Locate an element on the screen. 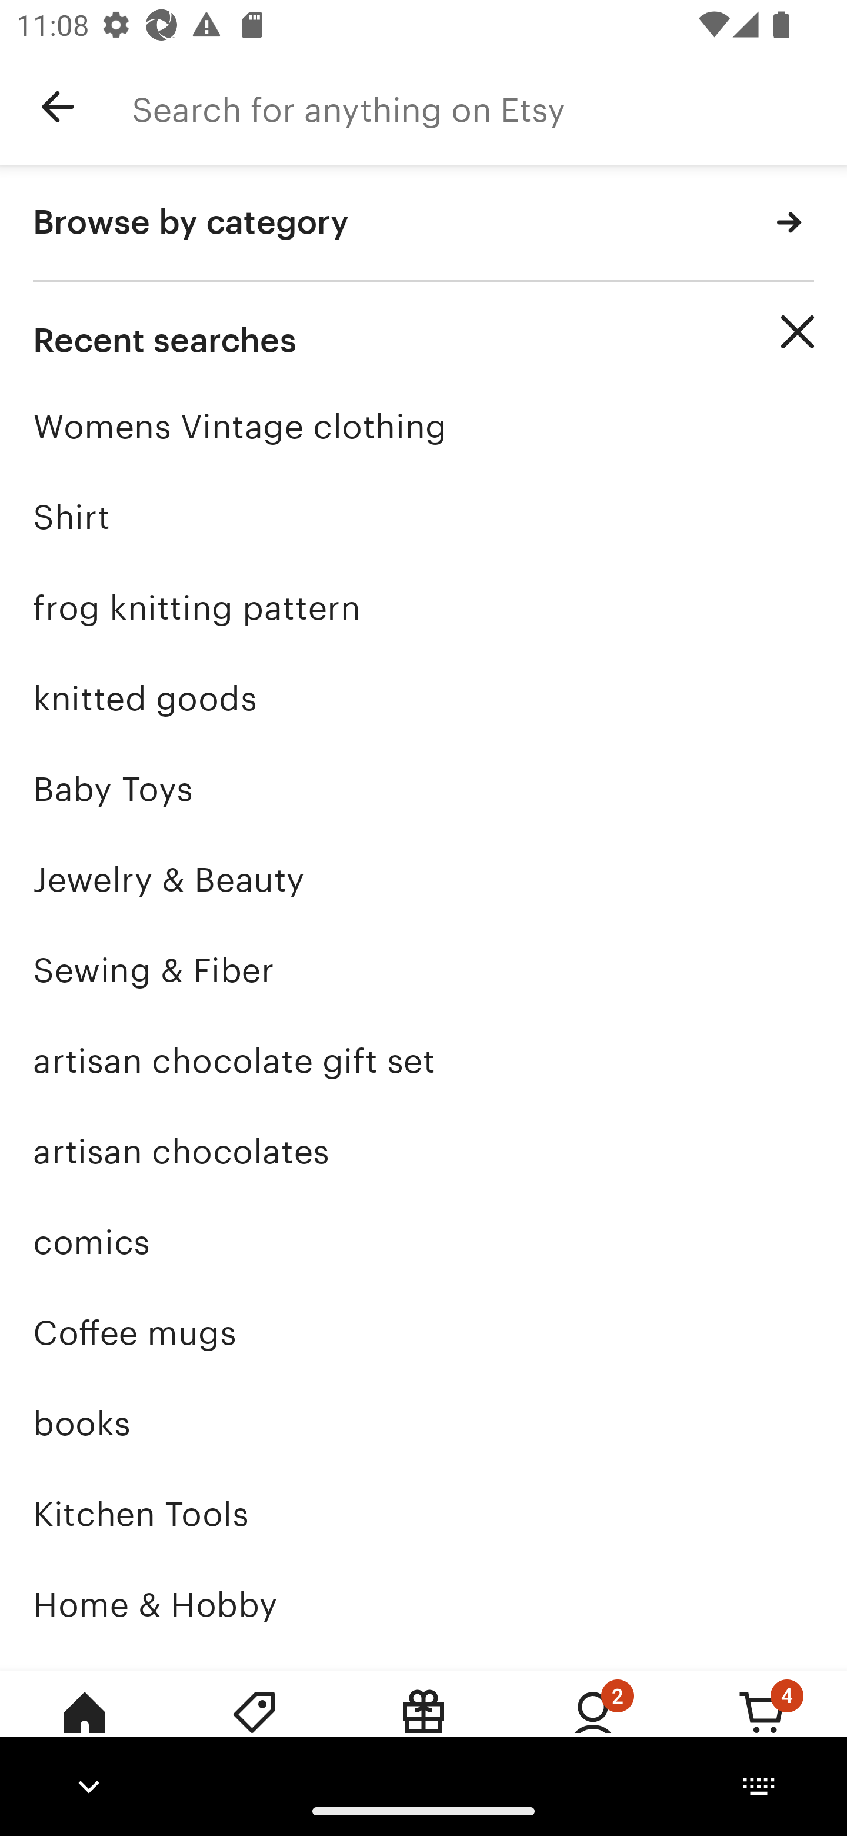 The height and width of the screenshot is (1836, 847). Shirt is located at coordinates (423, 517).